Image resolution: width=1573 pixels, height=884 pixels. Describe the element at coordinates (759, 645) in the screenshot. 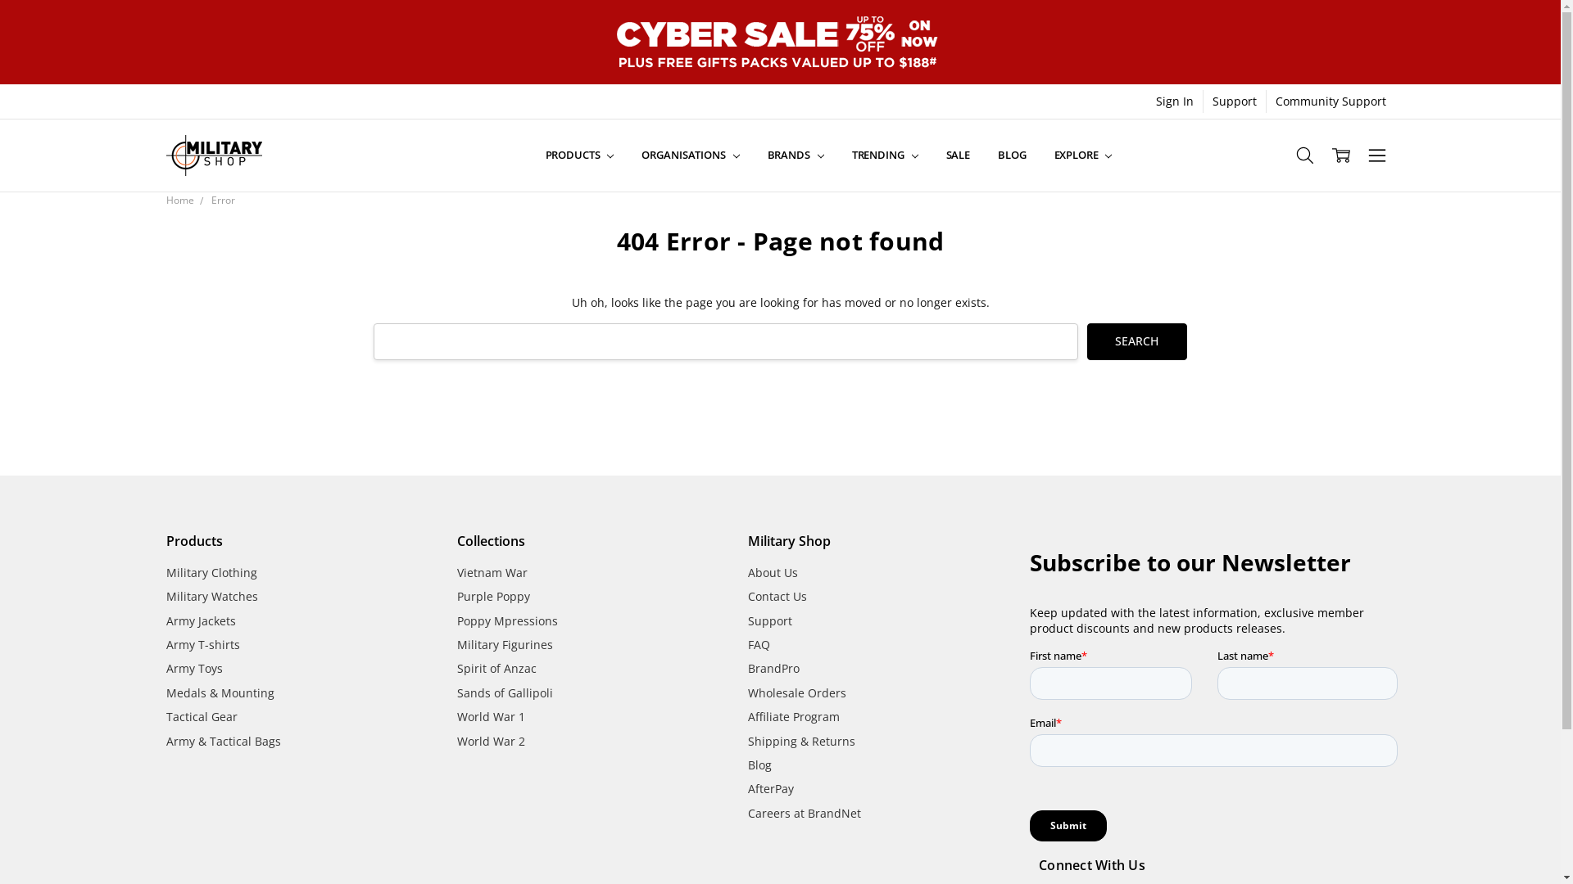

I see `FAQ` at that location.